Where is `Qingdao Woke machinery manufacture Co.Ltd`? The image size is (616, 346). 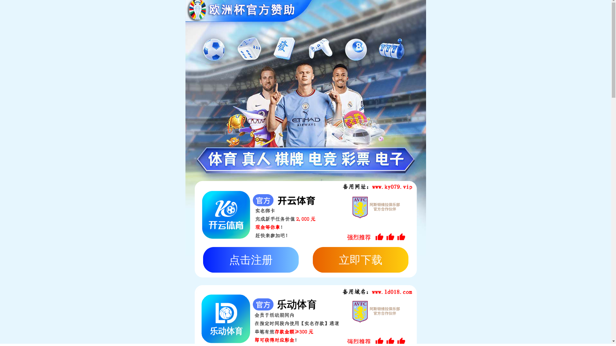
Qingdao Woke machinery manufacture Co.Ltd is located at coordinates (243, 23).